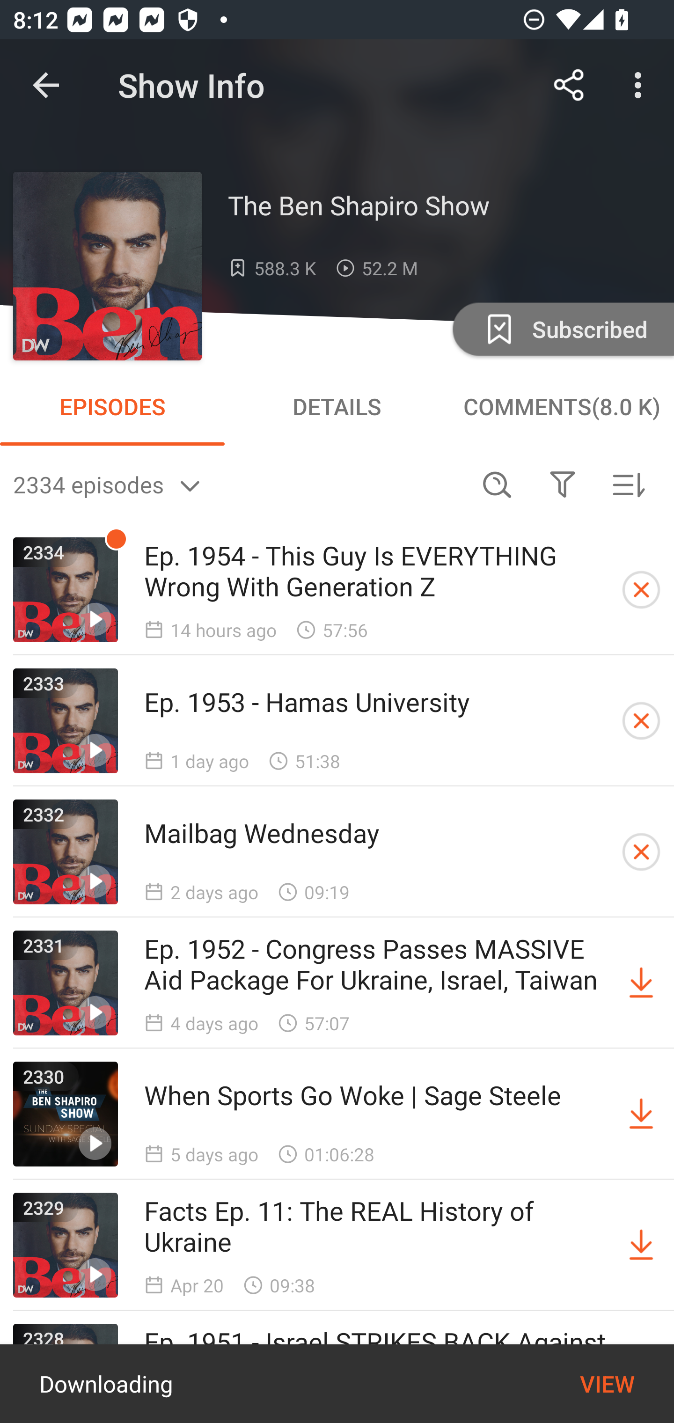 The height and width of the screenshot is (1423, 674). Describe the element at coordinates (562, 484) in the screenshot. I see `` at that location.